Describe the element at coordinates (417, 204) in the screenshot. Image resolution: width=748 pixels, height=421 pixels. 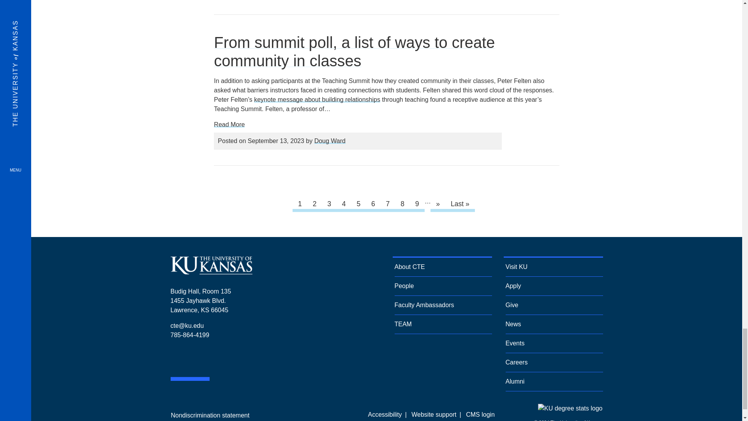
I see `Go to page 9` at that location.